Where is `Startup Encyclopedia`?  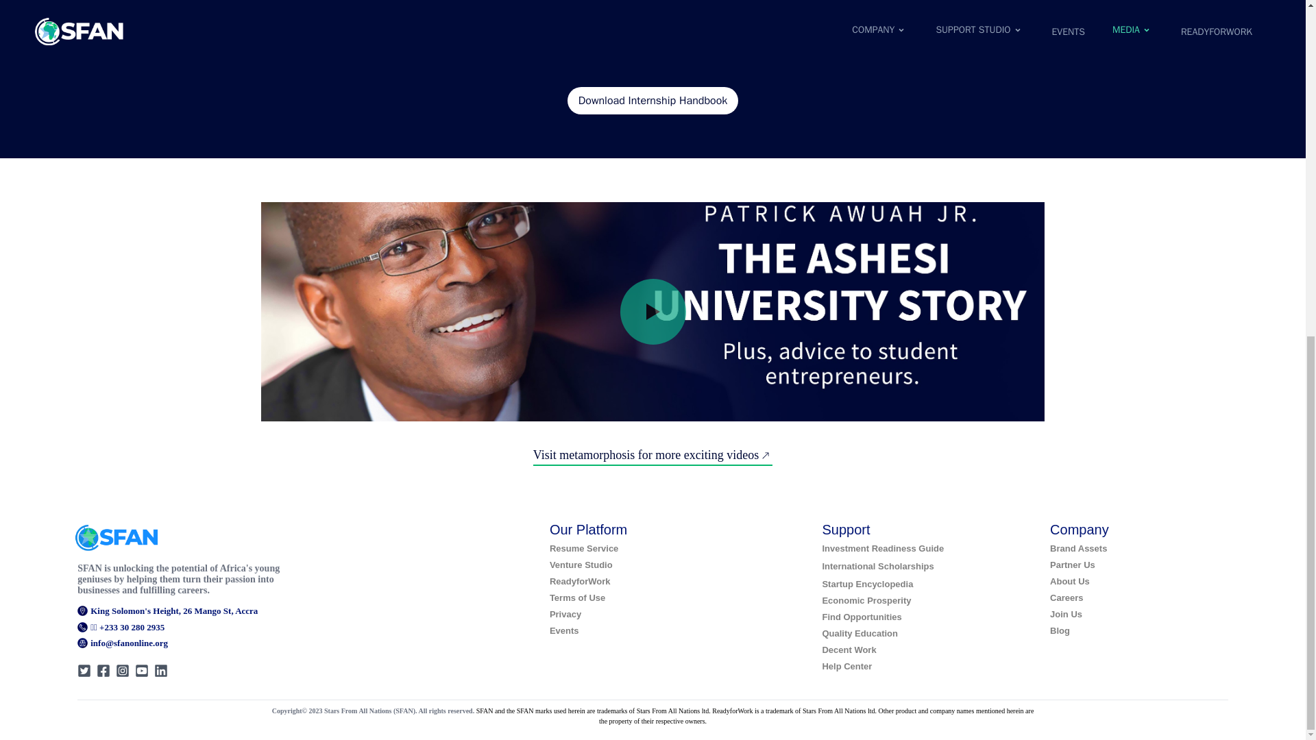 Startup Encyclopedia is located at coordinates (867, 584).